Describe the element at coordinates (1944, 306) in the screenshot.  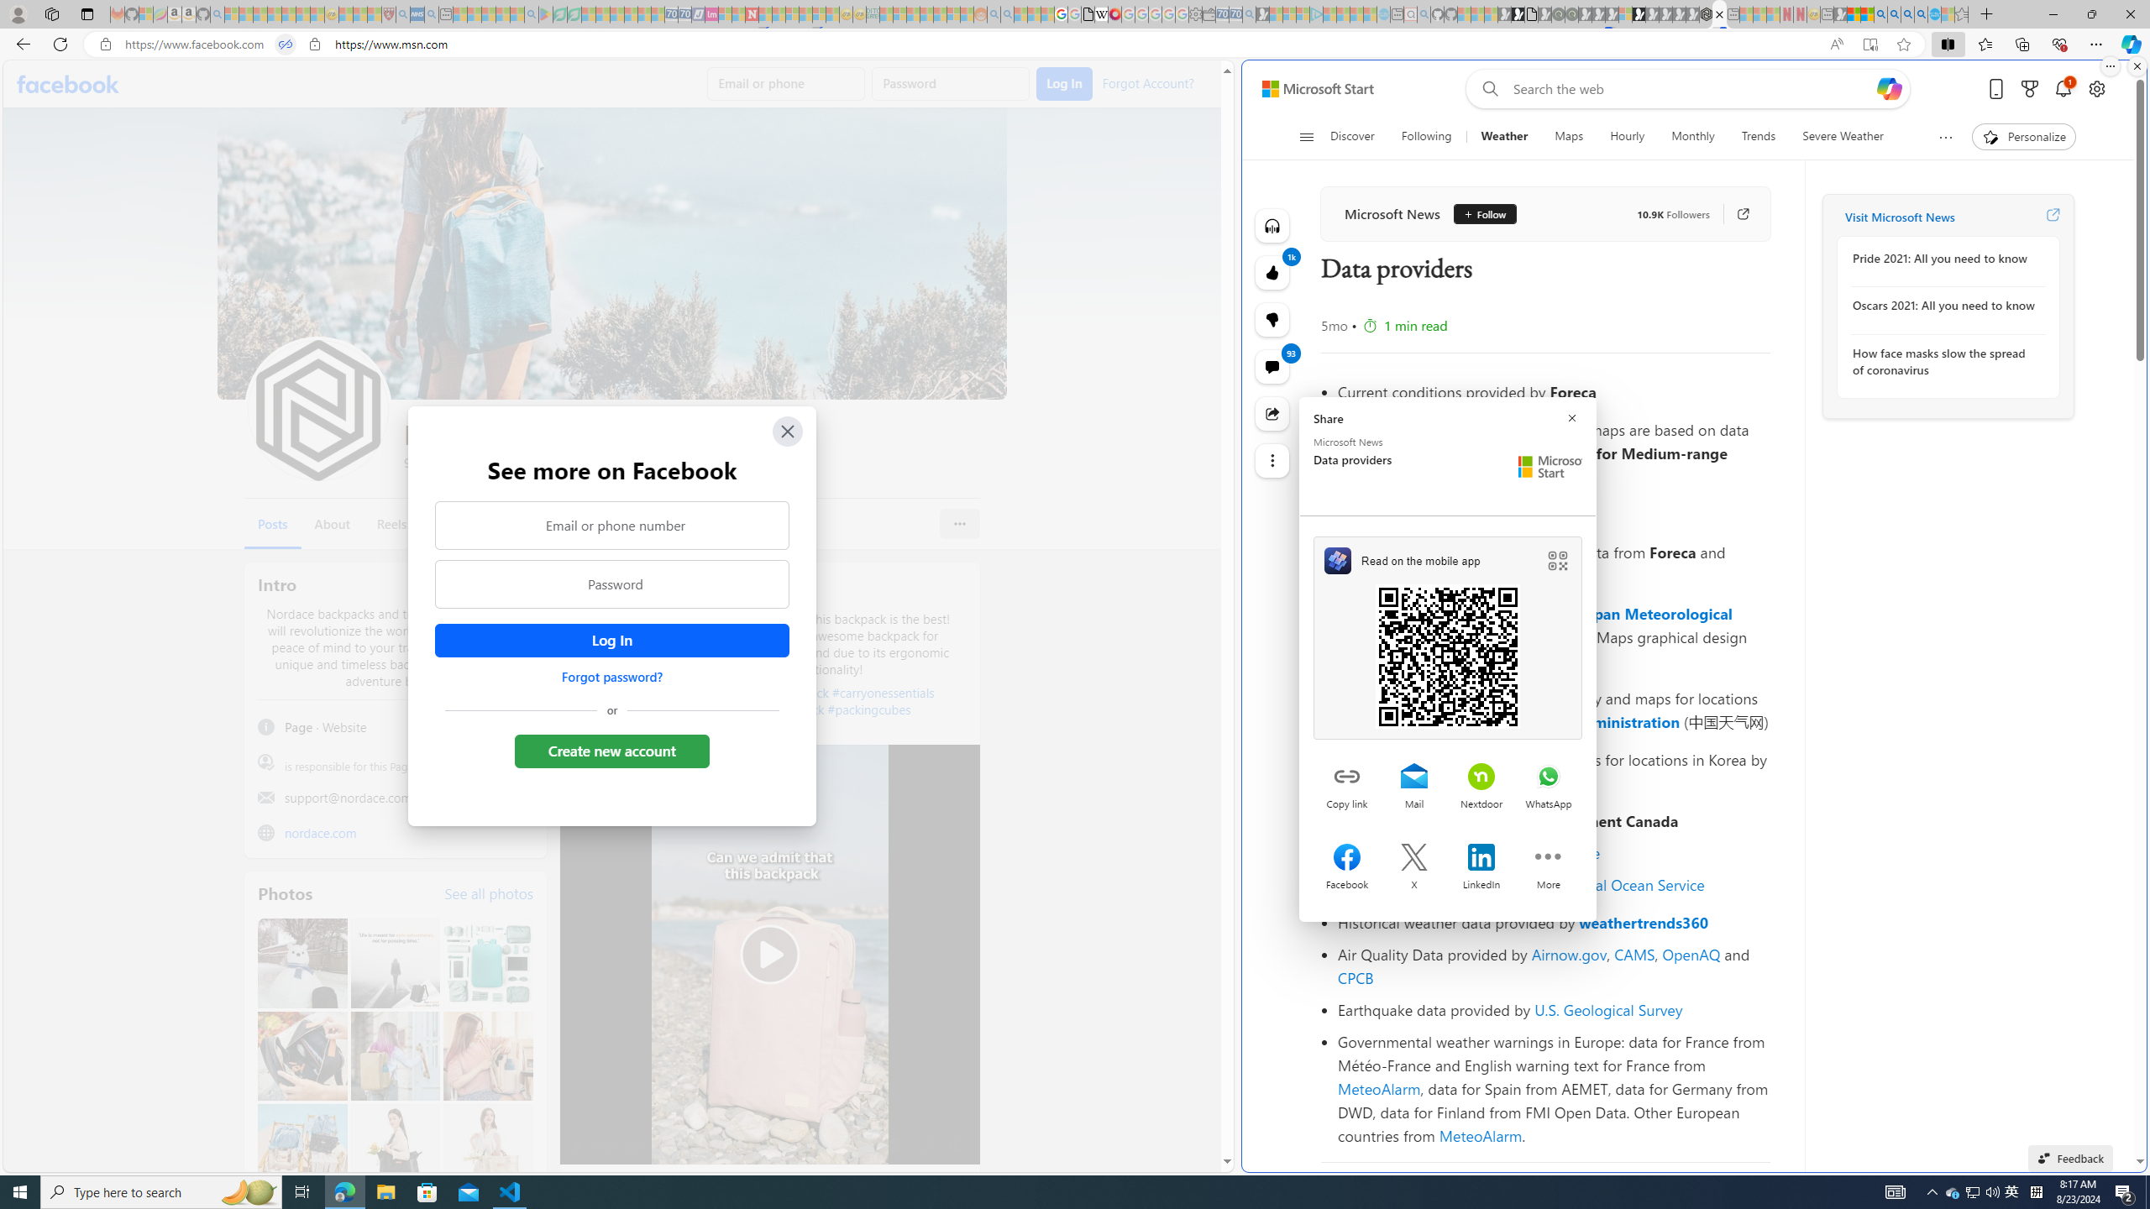
I see `Oscars 2021: All you need to know` at that location.